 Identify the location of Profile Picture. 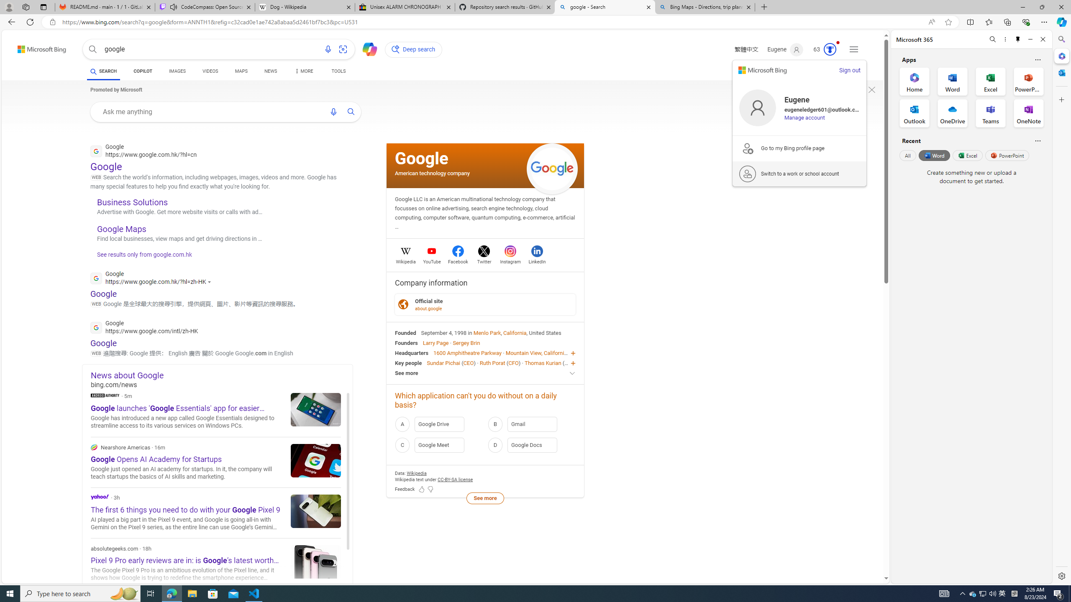
(758, 108).